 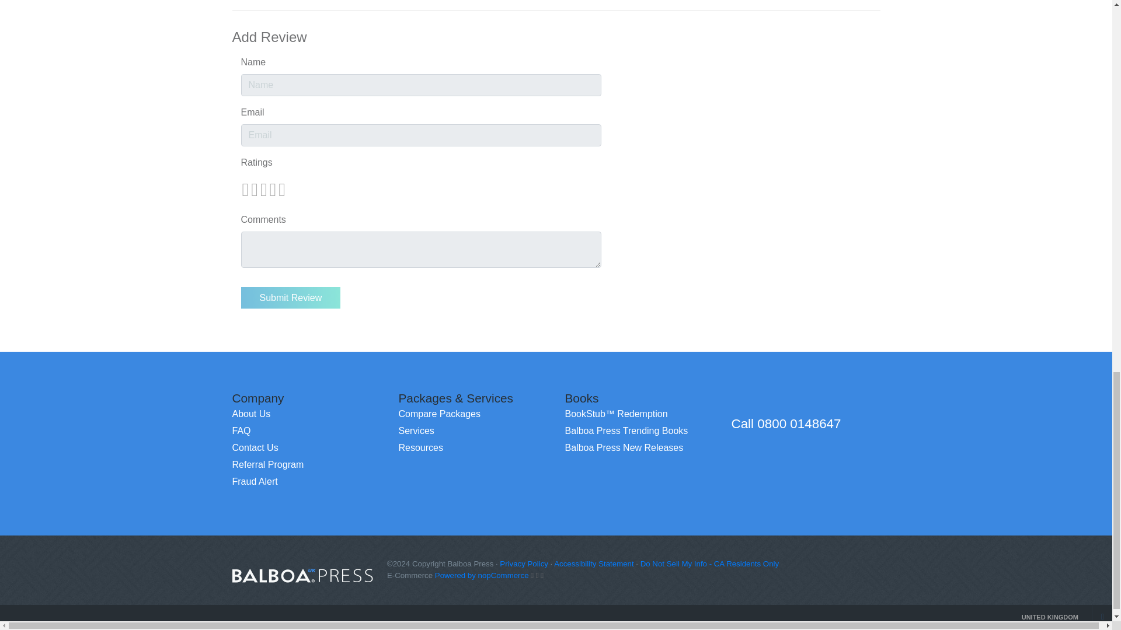 What do you see at coordinates (255, 448) in the screenshot?
I see `Contact Us` at bounding box center [255, 448].